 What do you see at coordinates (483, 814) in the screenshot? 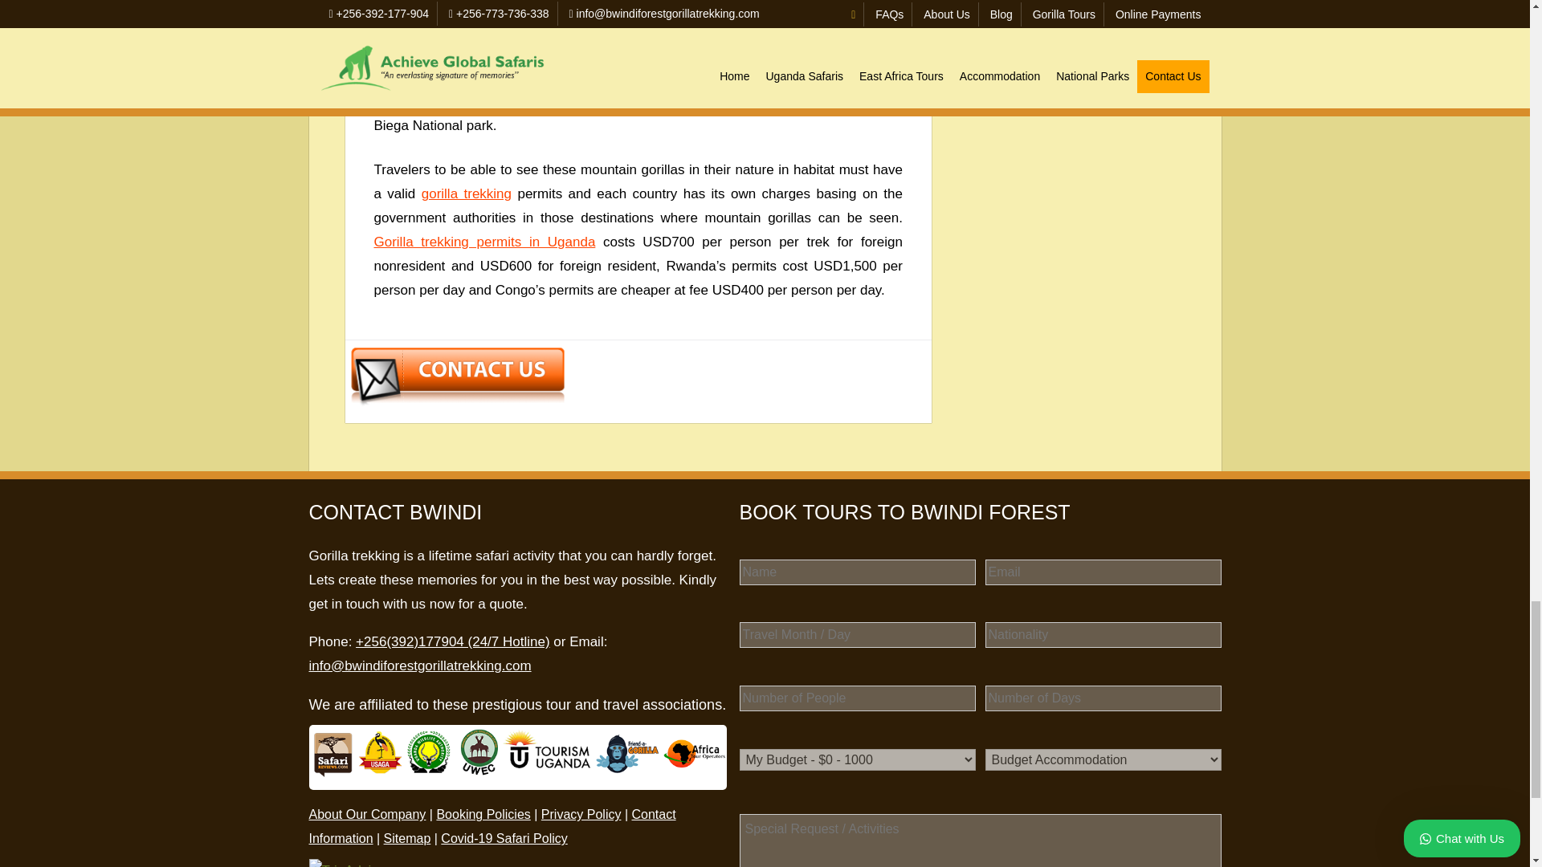
I see `Booking Policies` at bounding box center [483, 814].